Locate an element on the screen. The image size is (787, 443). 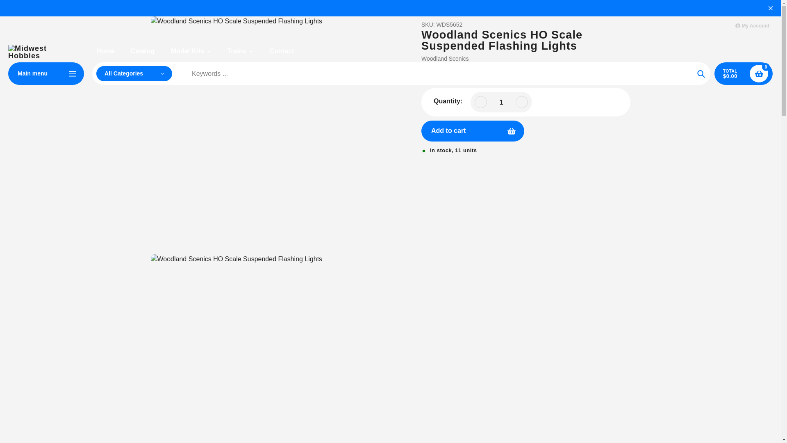
Home is located at coordinates (105, 51).